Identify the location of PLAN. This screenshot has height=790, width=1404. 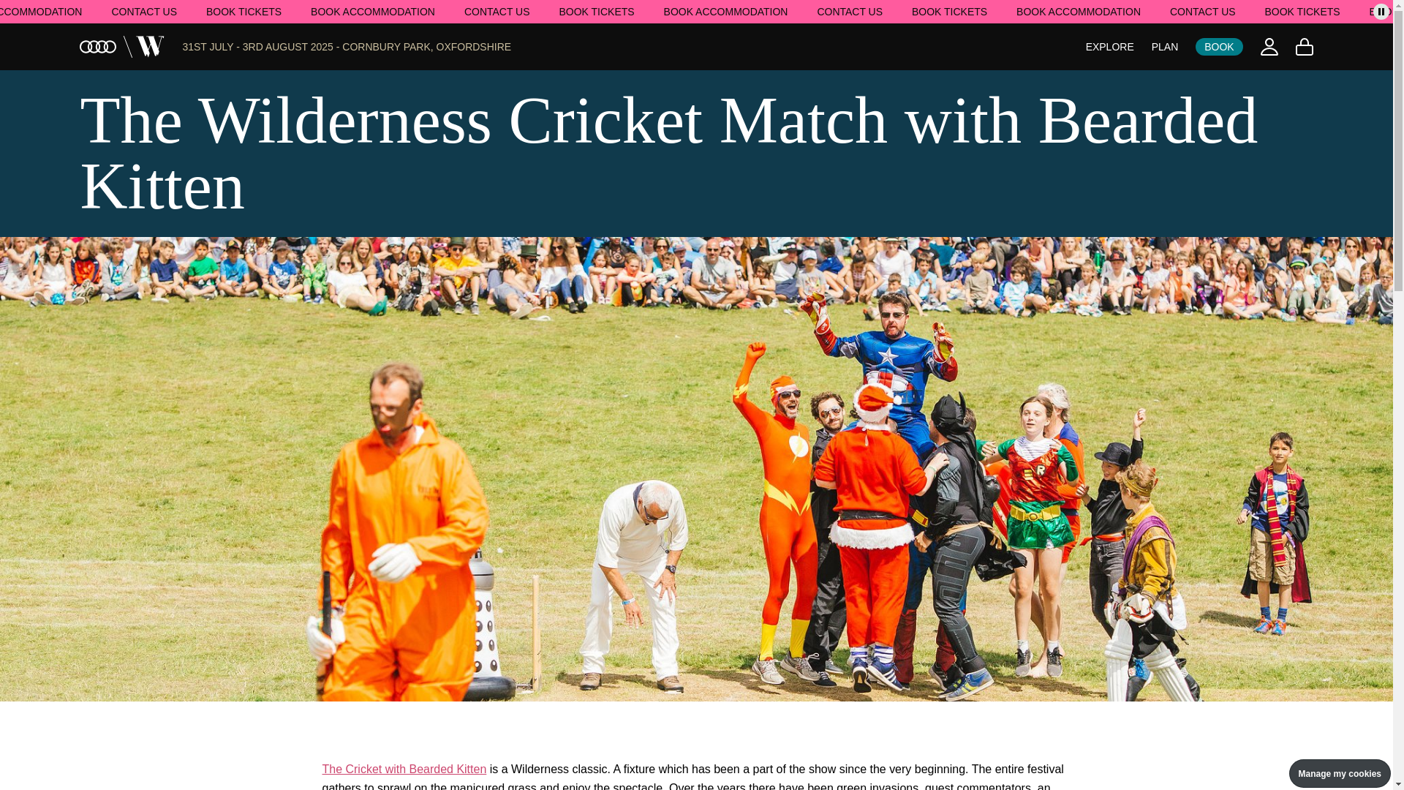
(1165, 47).